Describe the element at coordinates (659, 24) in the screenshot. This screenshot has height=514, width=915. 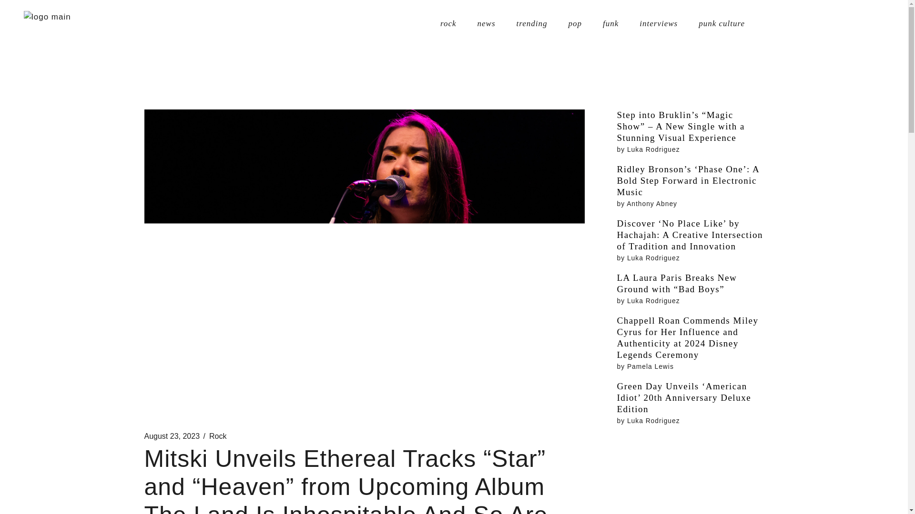
I see `interviews` at that location.